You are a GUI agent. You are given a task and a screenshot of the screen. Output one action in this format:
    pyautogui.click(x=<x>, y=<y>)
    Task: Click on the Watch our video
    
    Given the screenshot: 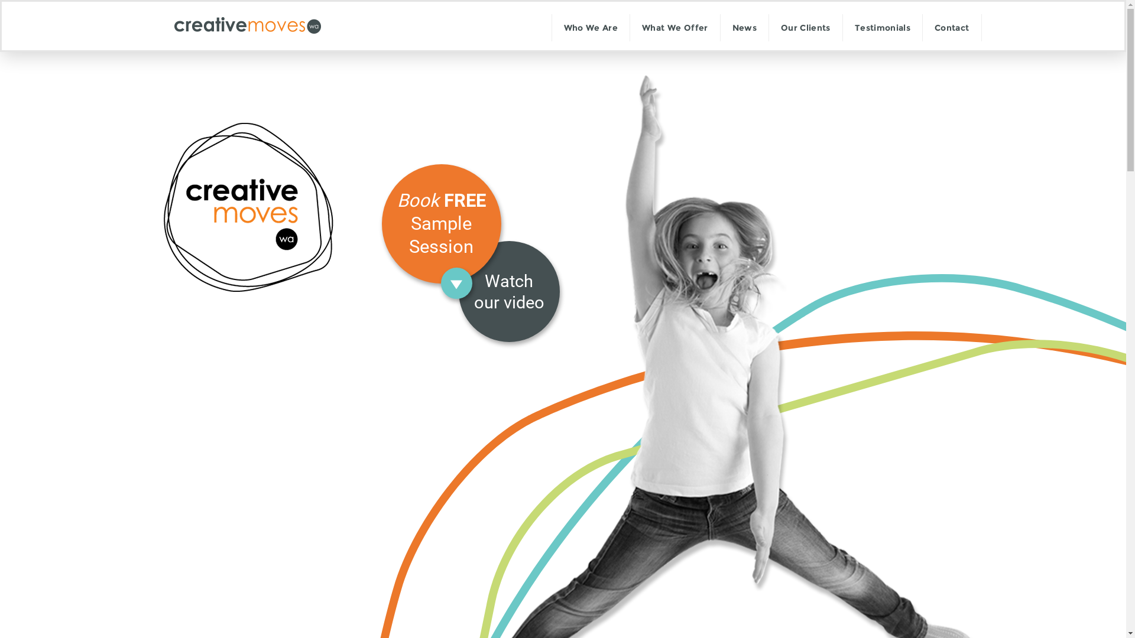 What is the action you would take?
    pyautogui.click(x=510, y=292)
    